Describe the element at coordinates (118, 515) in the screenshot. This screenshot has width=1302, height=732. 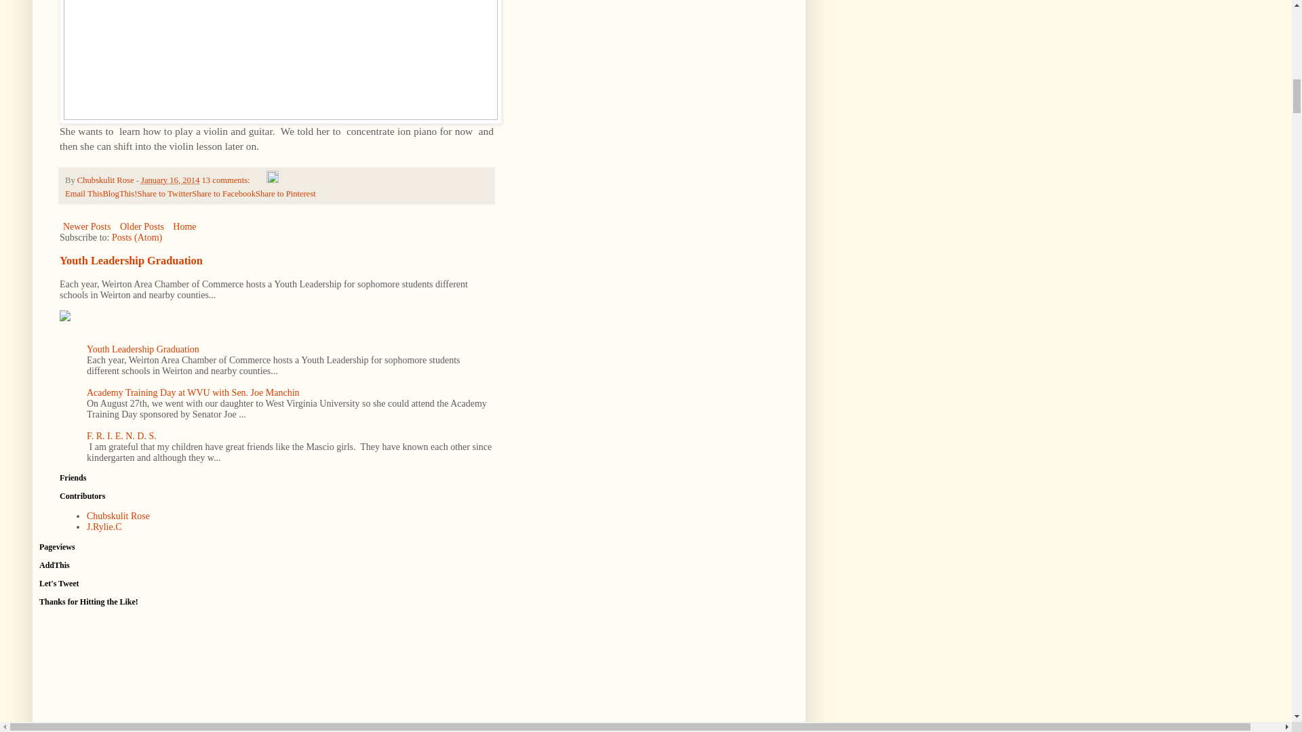
I see `Chubskulit Rose` at that location.